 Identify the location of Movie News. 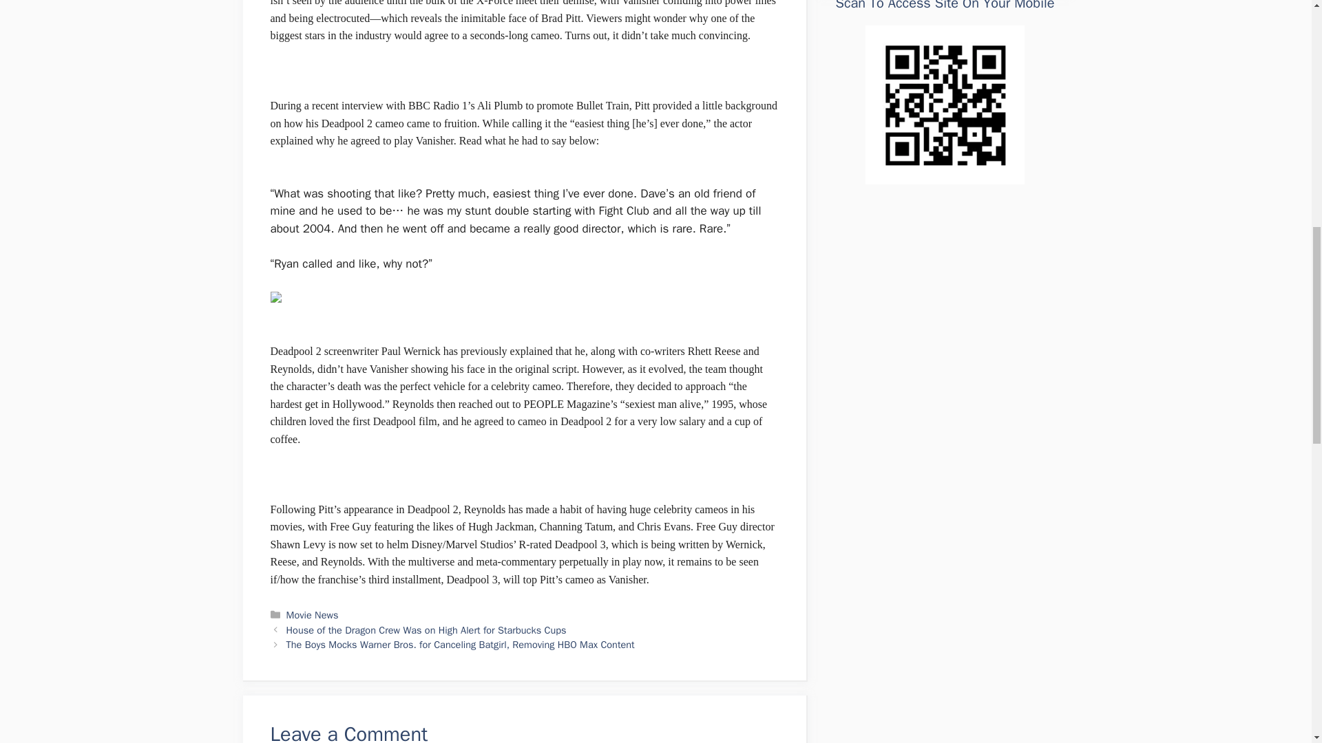
(313, 614).